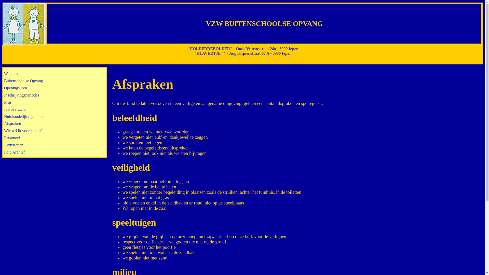 This screenshot has height=275, width=489. What do you see at coordinates (55, 88) in the screenshot?
I see `Openingsuren` at bounding box center [55, 88].